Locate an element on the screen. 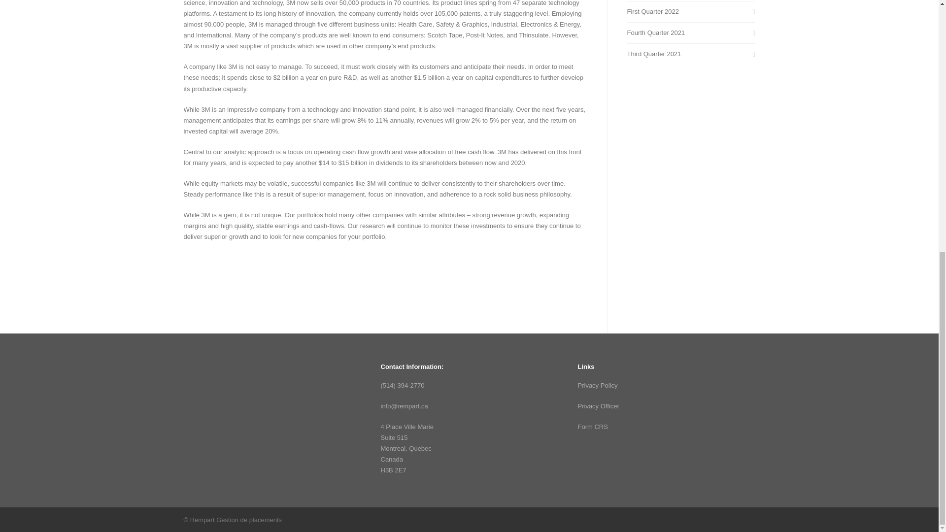 The width and height of the screenshot is (946, 532). First Quarter 2022 is located at coordinates (691, 11).